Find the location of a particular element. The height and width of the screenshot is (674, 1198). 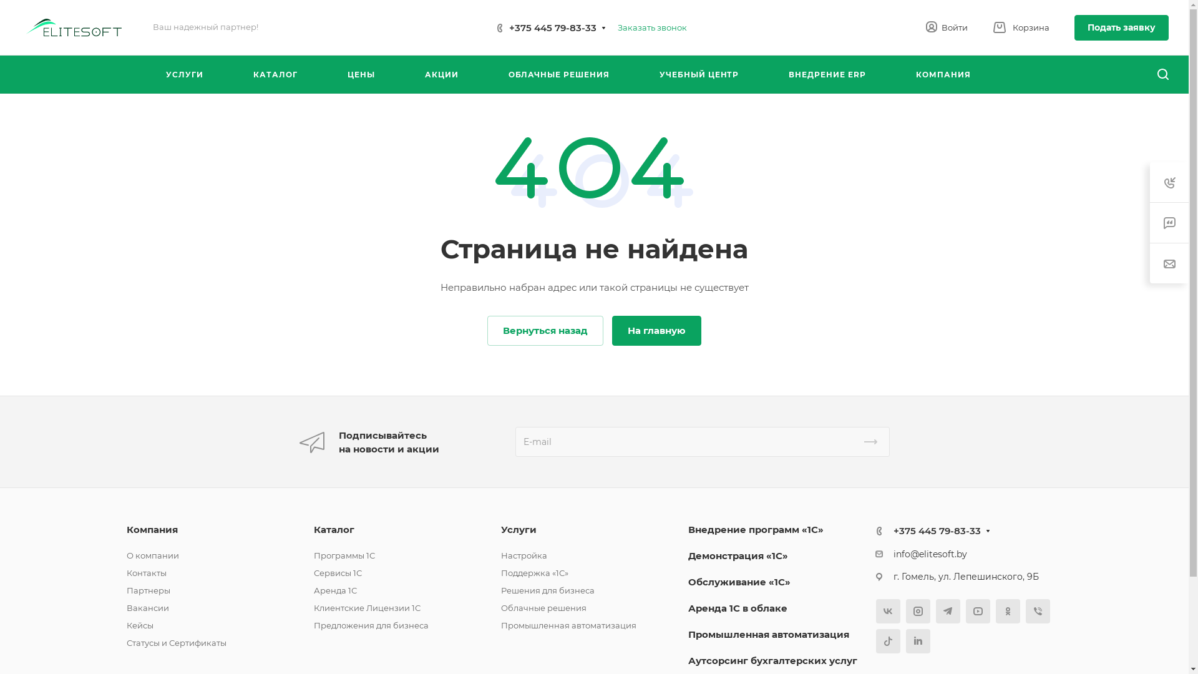

+375 445 79-83-33 is located at coordinates (937, 530).